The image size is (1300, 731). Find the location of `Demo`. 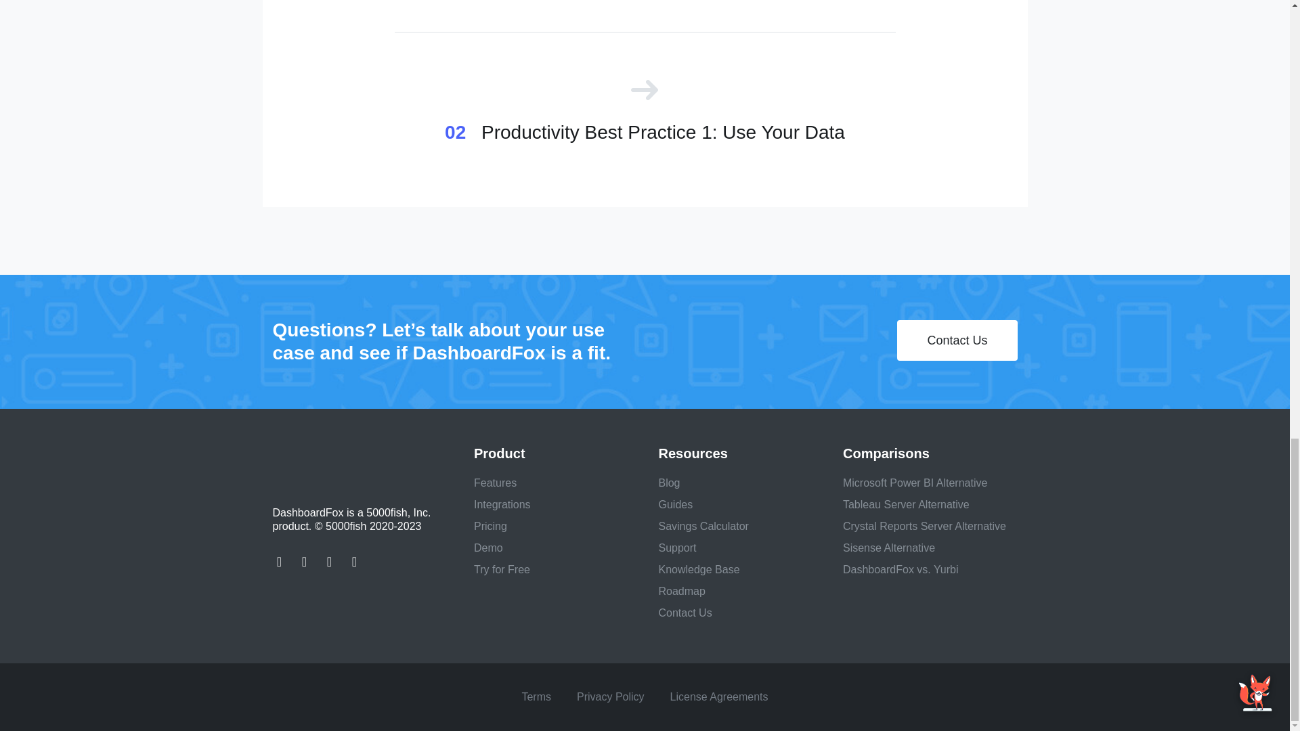

Demo is located at coordinates (489, 548).